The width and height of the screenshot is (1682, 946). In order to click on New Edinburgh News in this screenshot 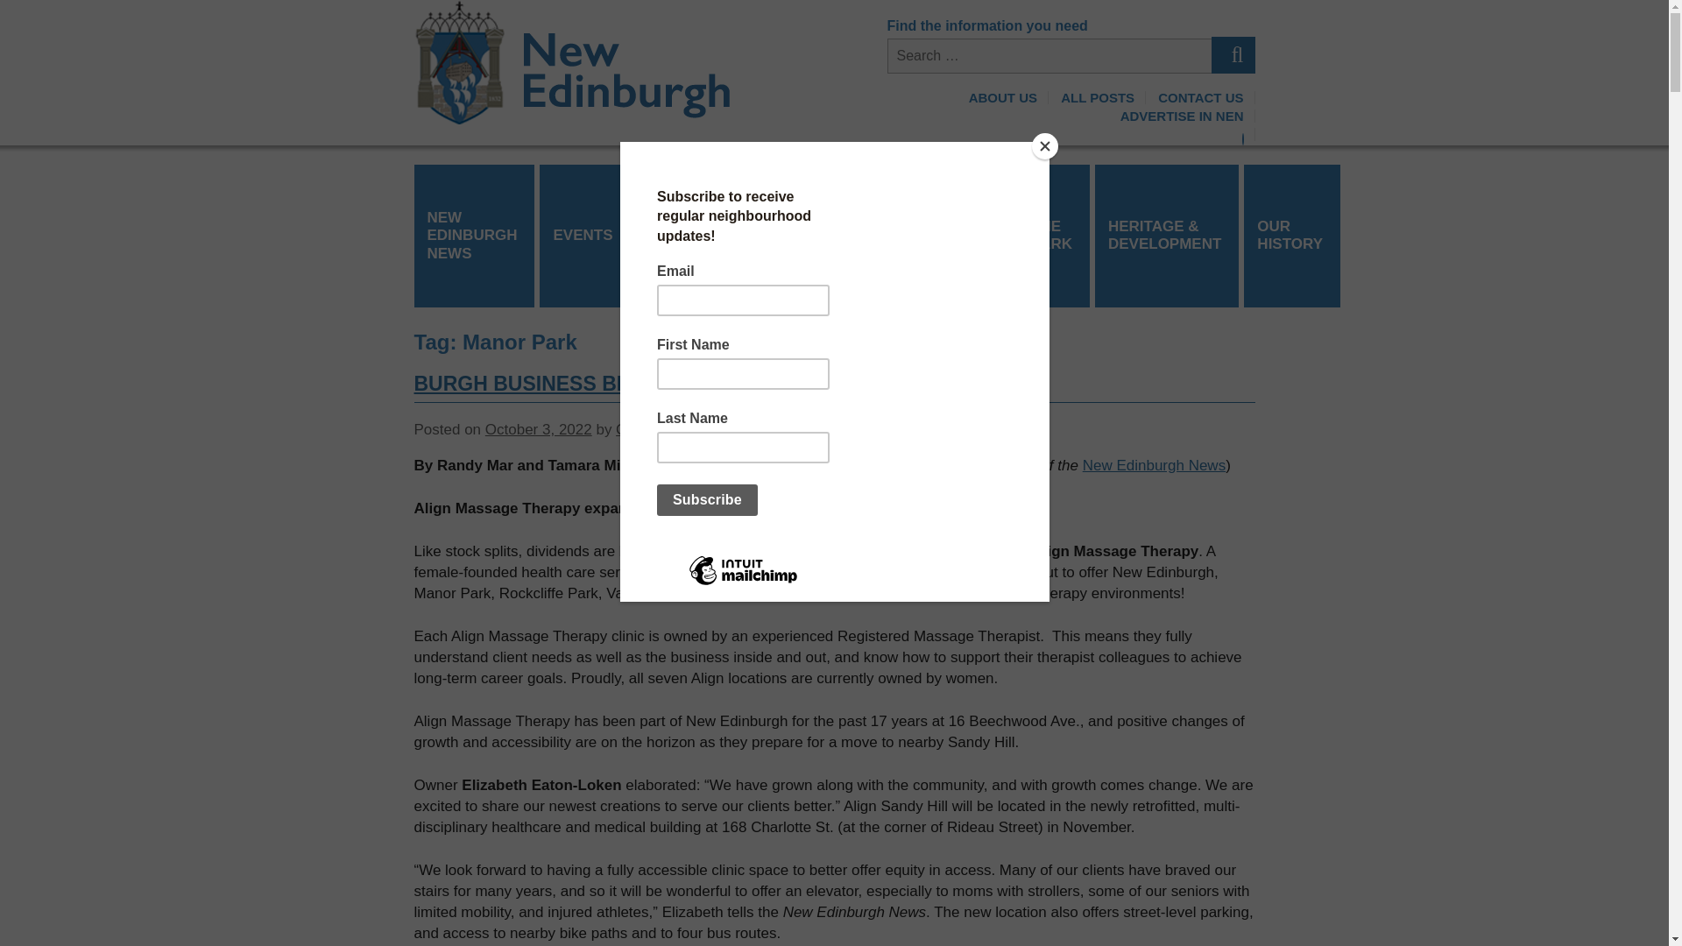, I will do `click(1155, 465)`.